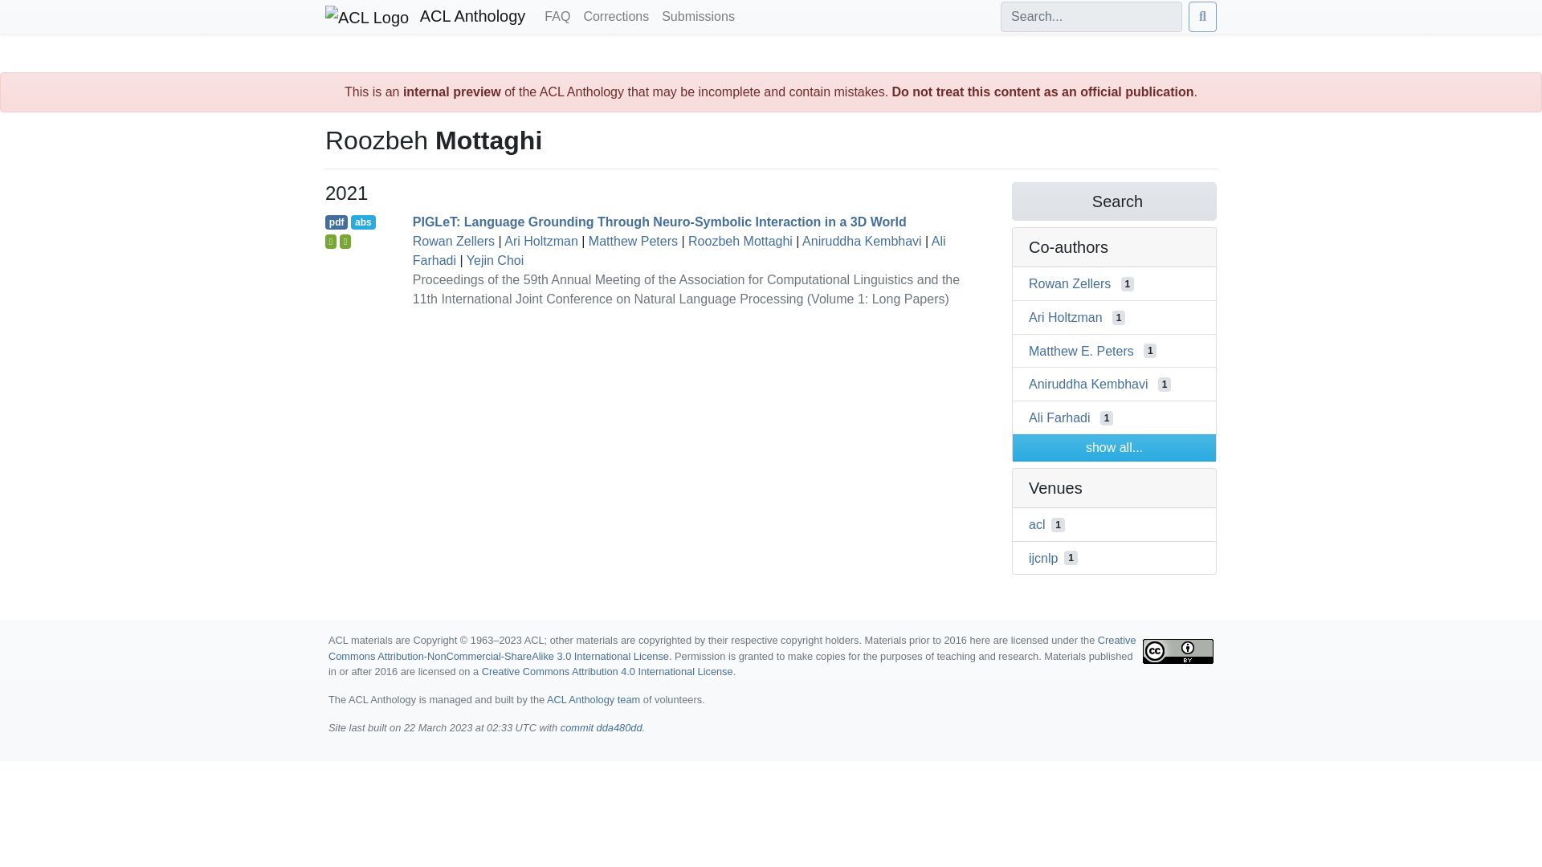 This screenshot has width=1542, height=867. Describe the element at coordinates (1113, 201) in the screenshot. I see `Search for 'Roozbeh Mottaghi' on Semantic Scholar` at that location.